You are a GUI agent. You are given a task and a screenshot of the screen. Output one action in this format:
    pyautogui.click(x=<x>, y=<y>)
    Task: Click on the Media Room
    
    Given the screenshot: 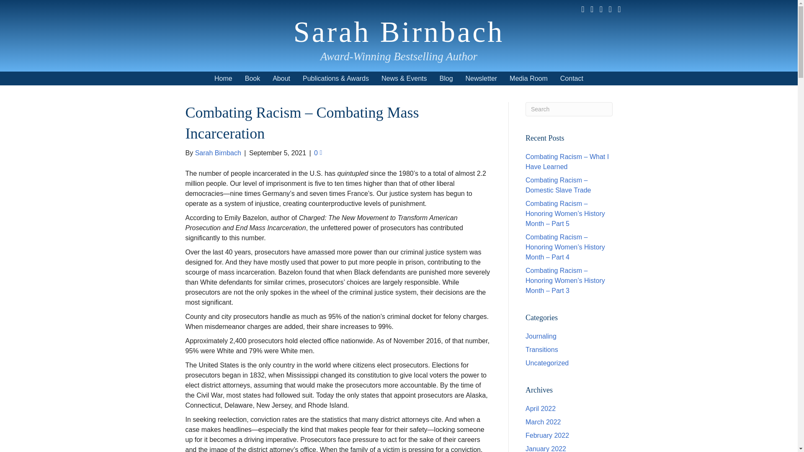 What is the action you would take?
    pyautogui.click(x=528, y=78)
    